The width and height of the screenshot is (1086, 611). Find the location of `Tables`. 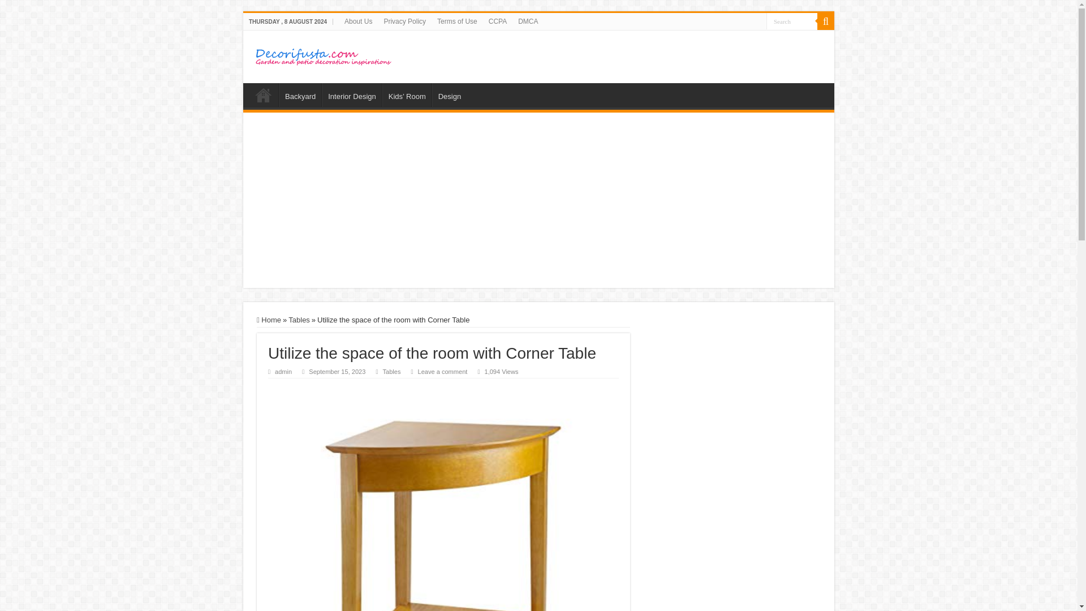

Tables is located at coordinates (391, 372).